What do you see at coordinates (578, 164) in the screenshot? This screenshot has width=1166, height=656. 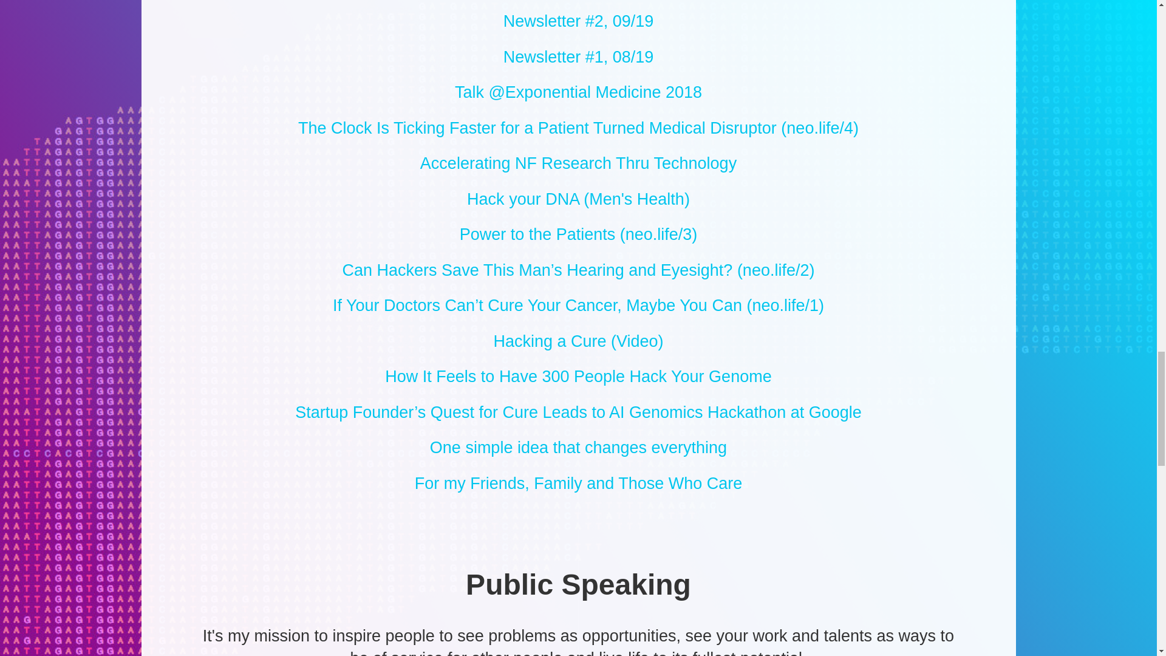 I see `Accelerating NF Research Thru Technology` at bounding box center [578, 164].